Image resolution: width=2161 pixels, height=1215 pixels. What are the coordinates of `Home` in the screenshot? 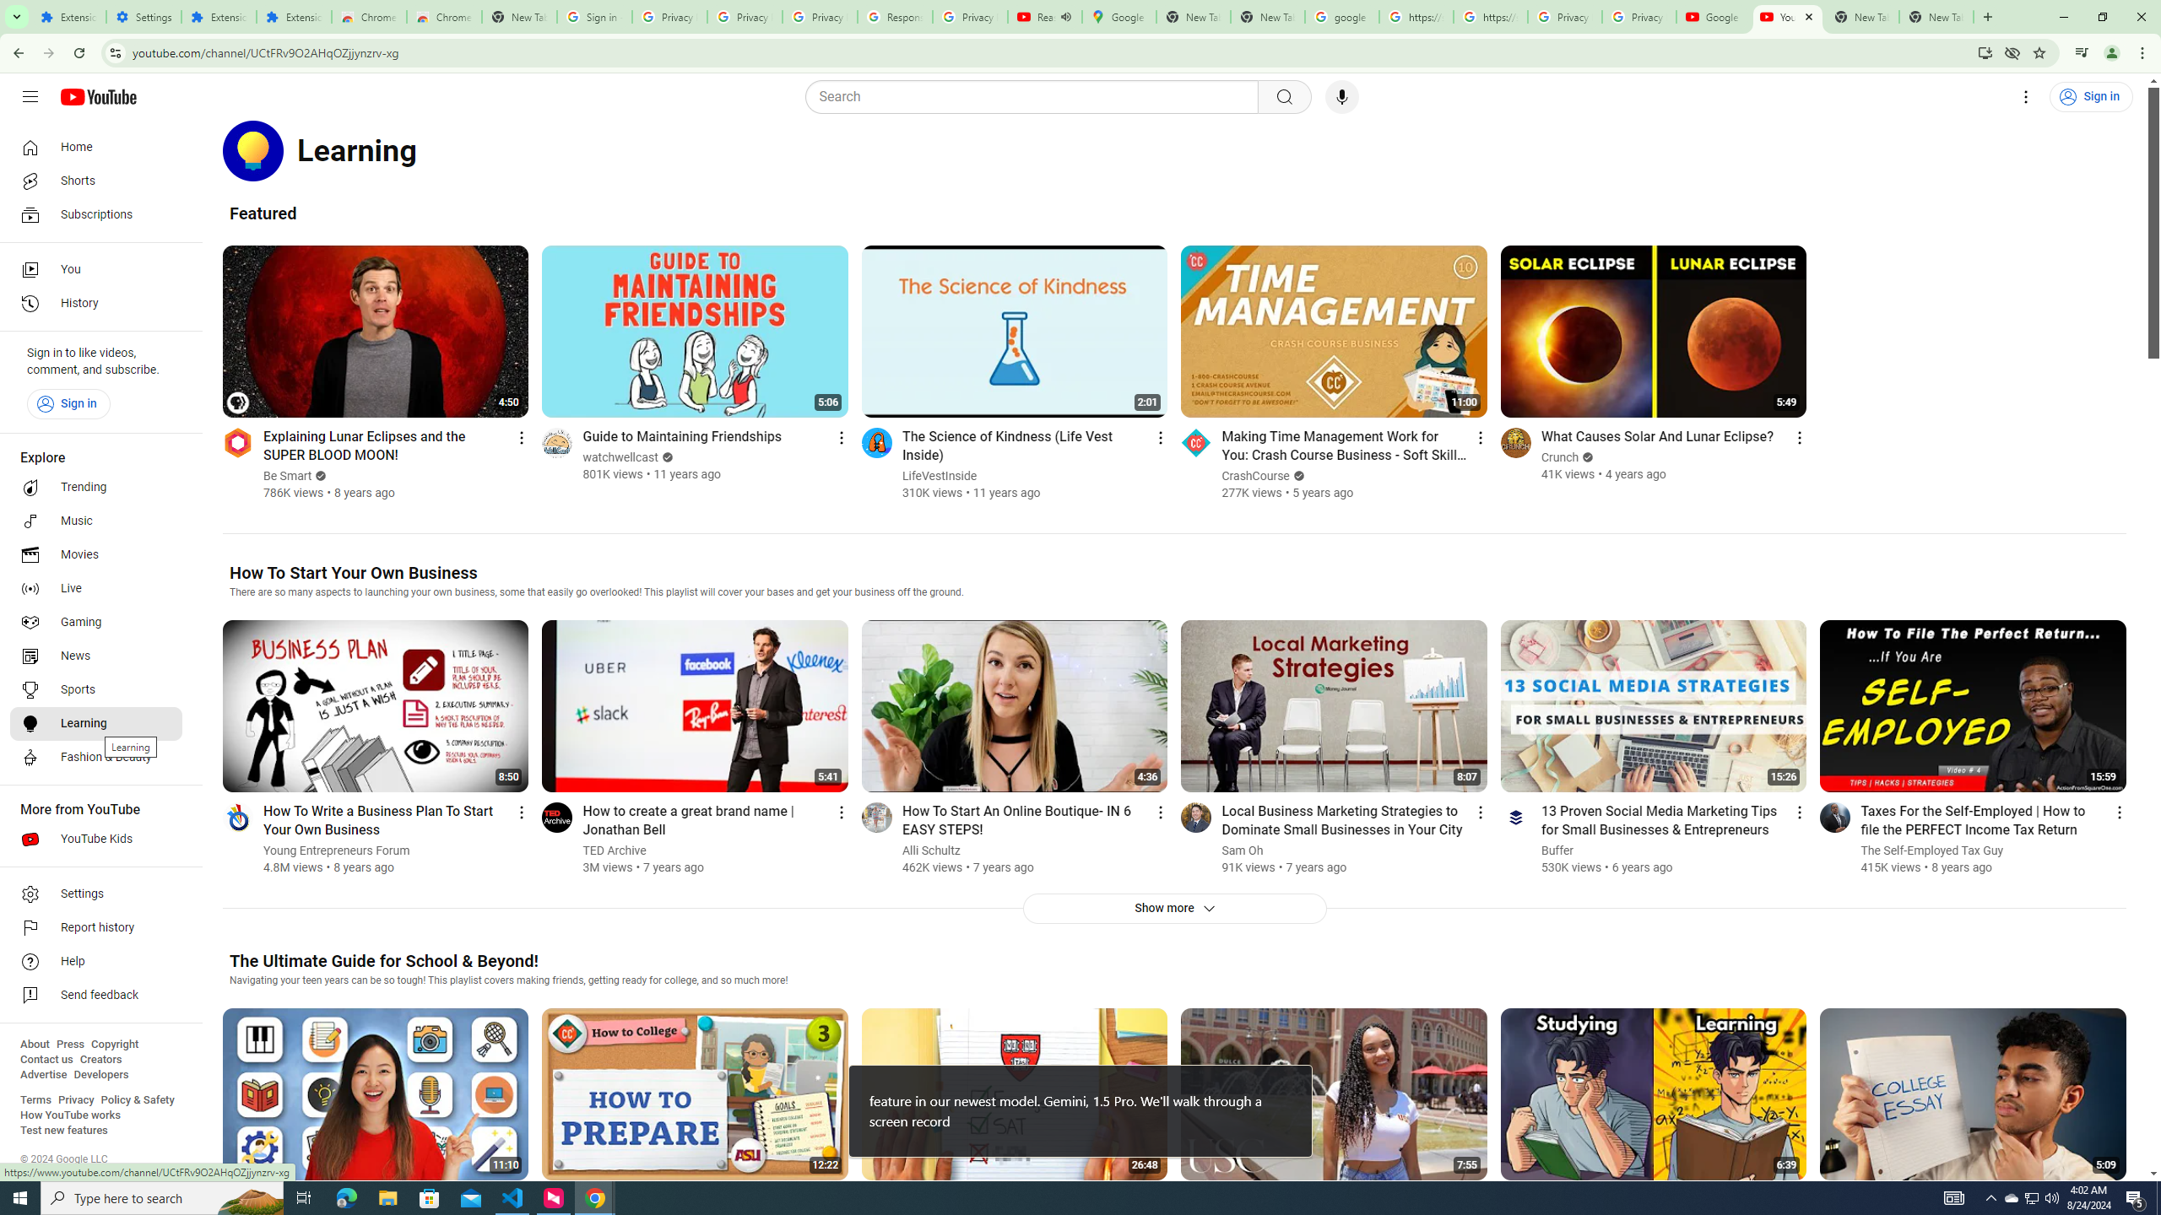 It's located at (96, 147).